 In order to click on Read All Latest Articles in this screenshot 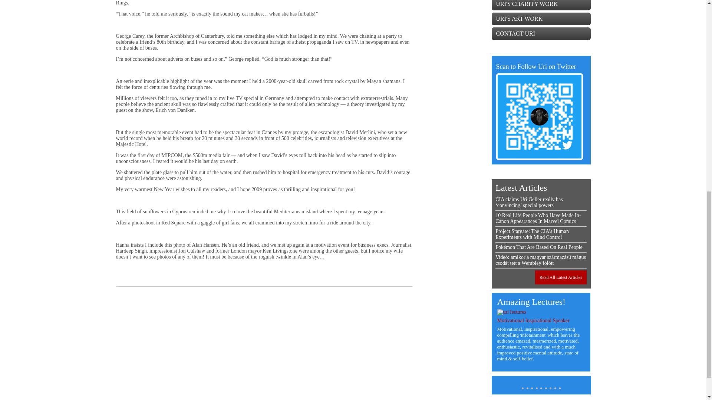, I will do `click(561, 277)`.